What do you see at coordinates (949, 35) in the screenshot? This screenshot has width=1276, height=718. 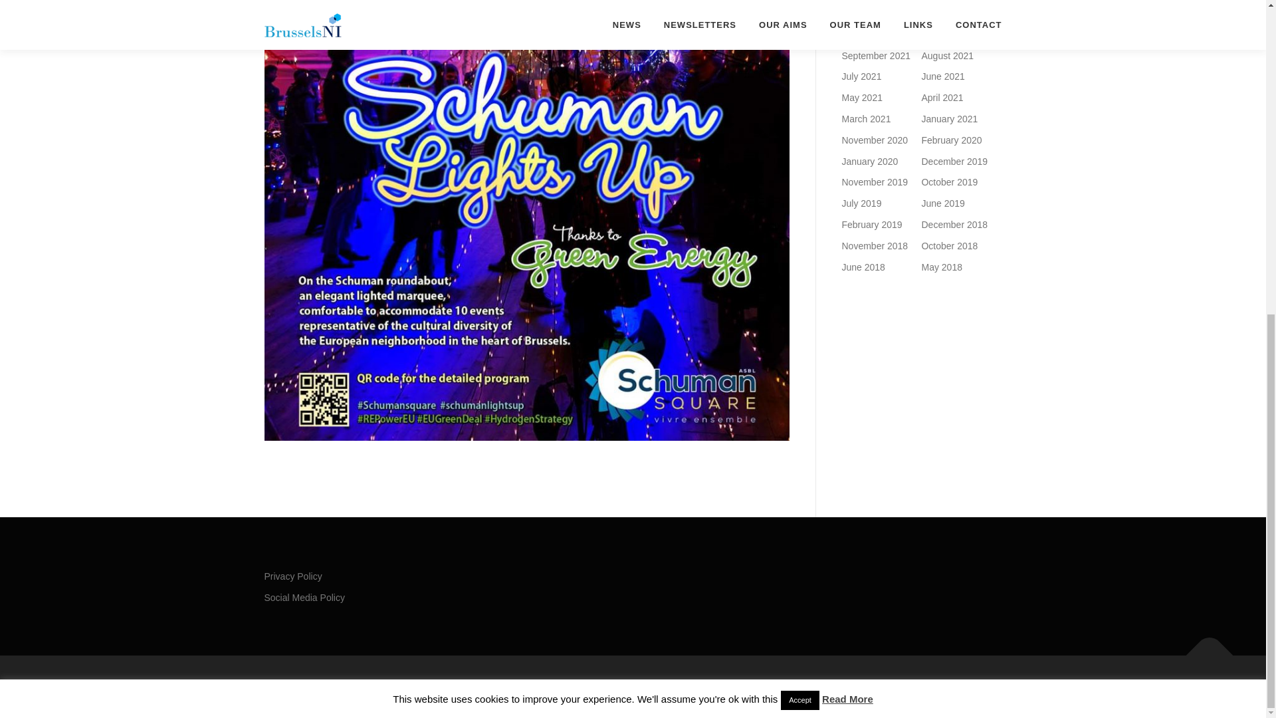 I see `October 2021` at bounding box center [949, 35].